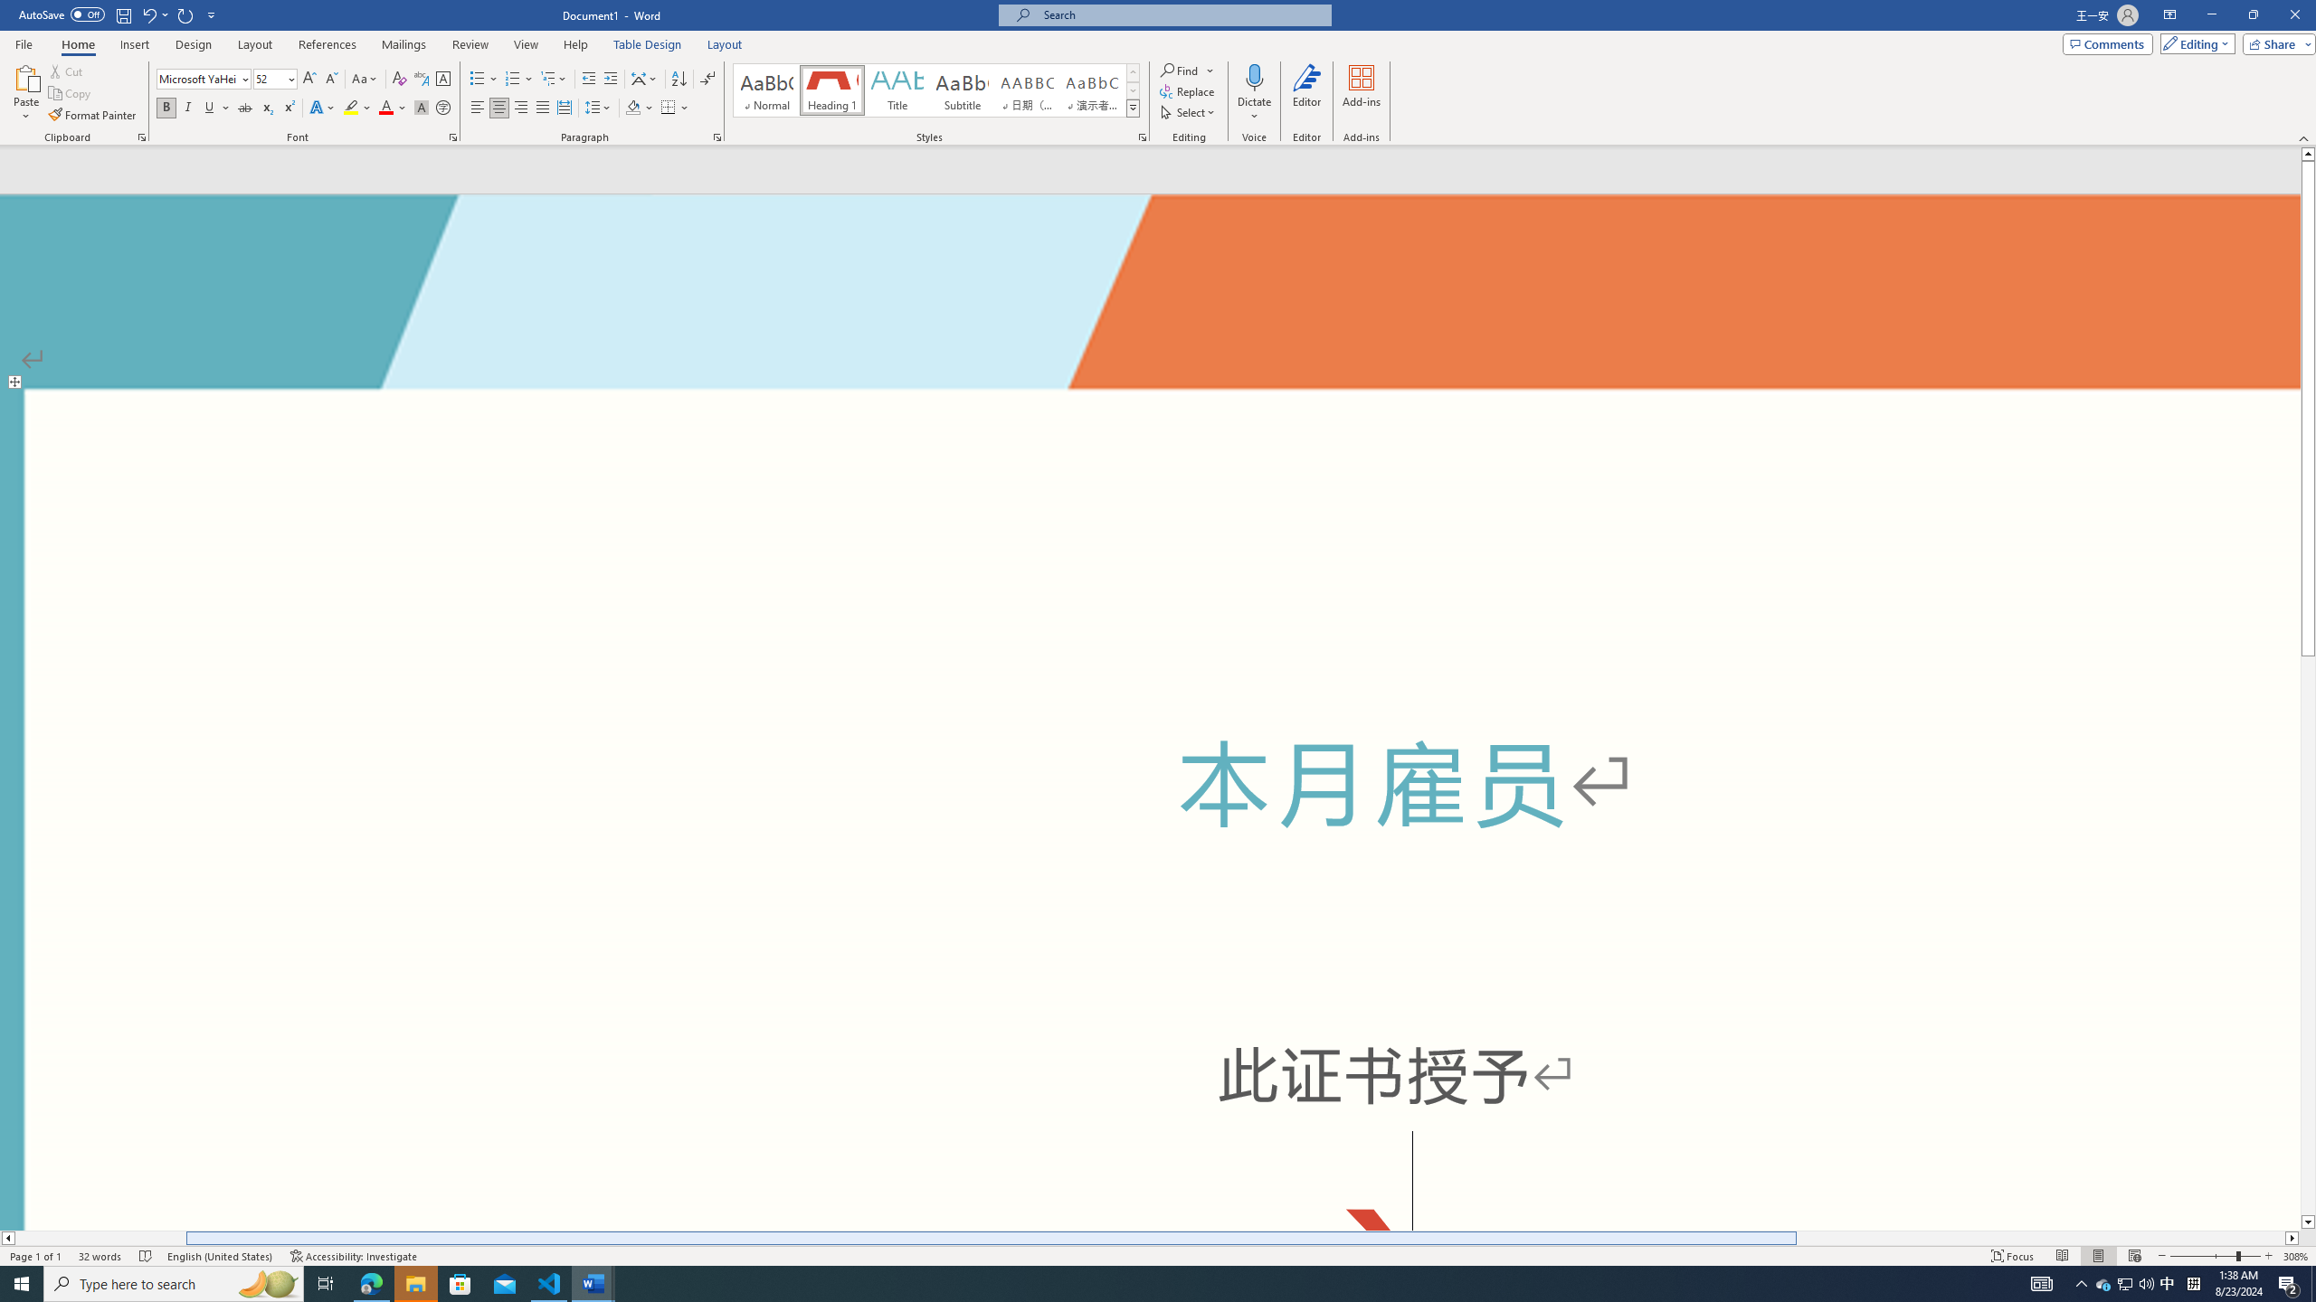  What do you see at coordinates (422, 80) in the screenshot?
I see `Phonetic Guide...` at bounding box center [422, 80].